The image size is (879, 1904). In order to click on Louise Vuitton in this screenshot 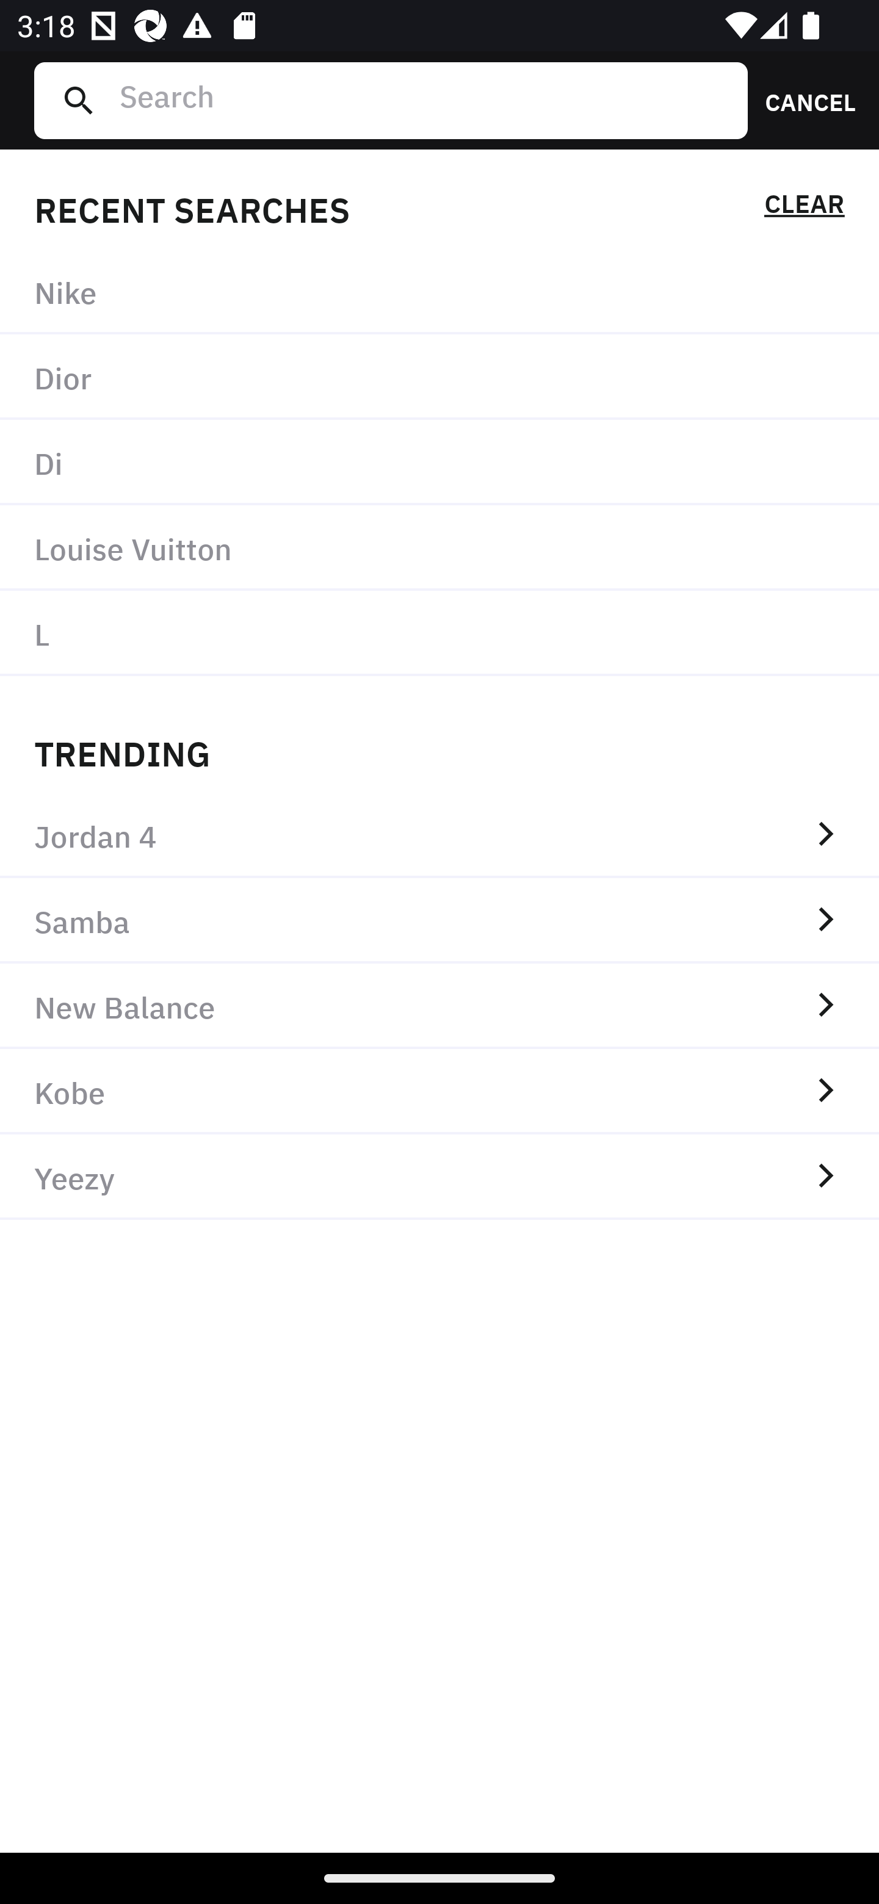, I will do `click(440, 547)`.